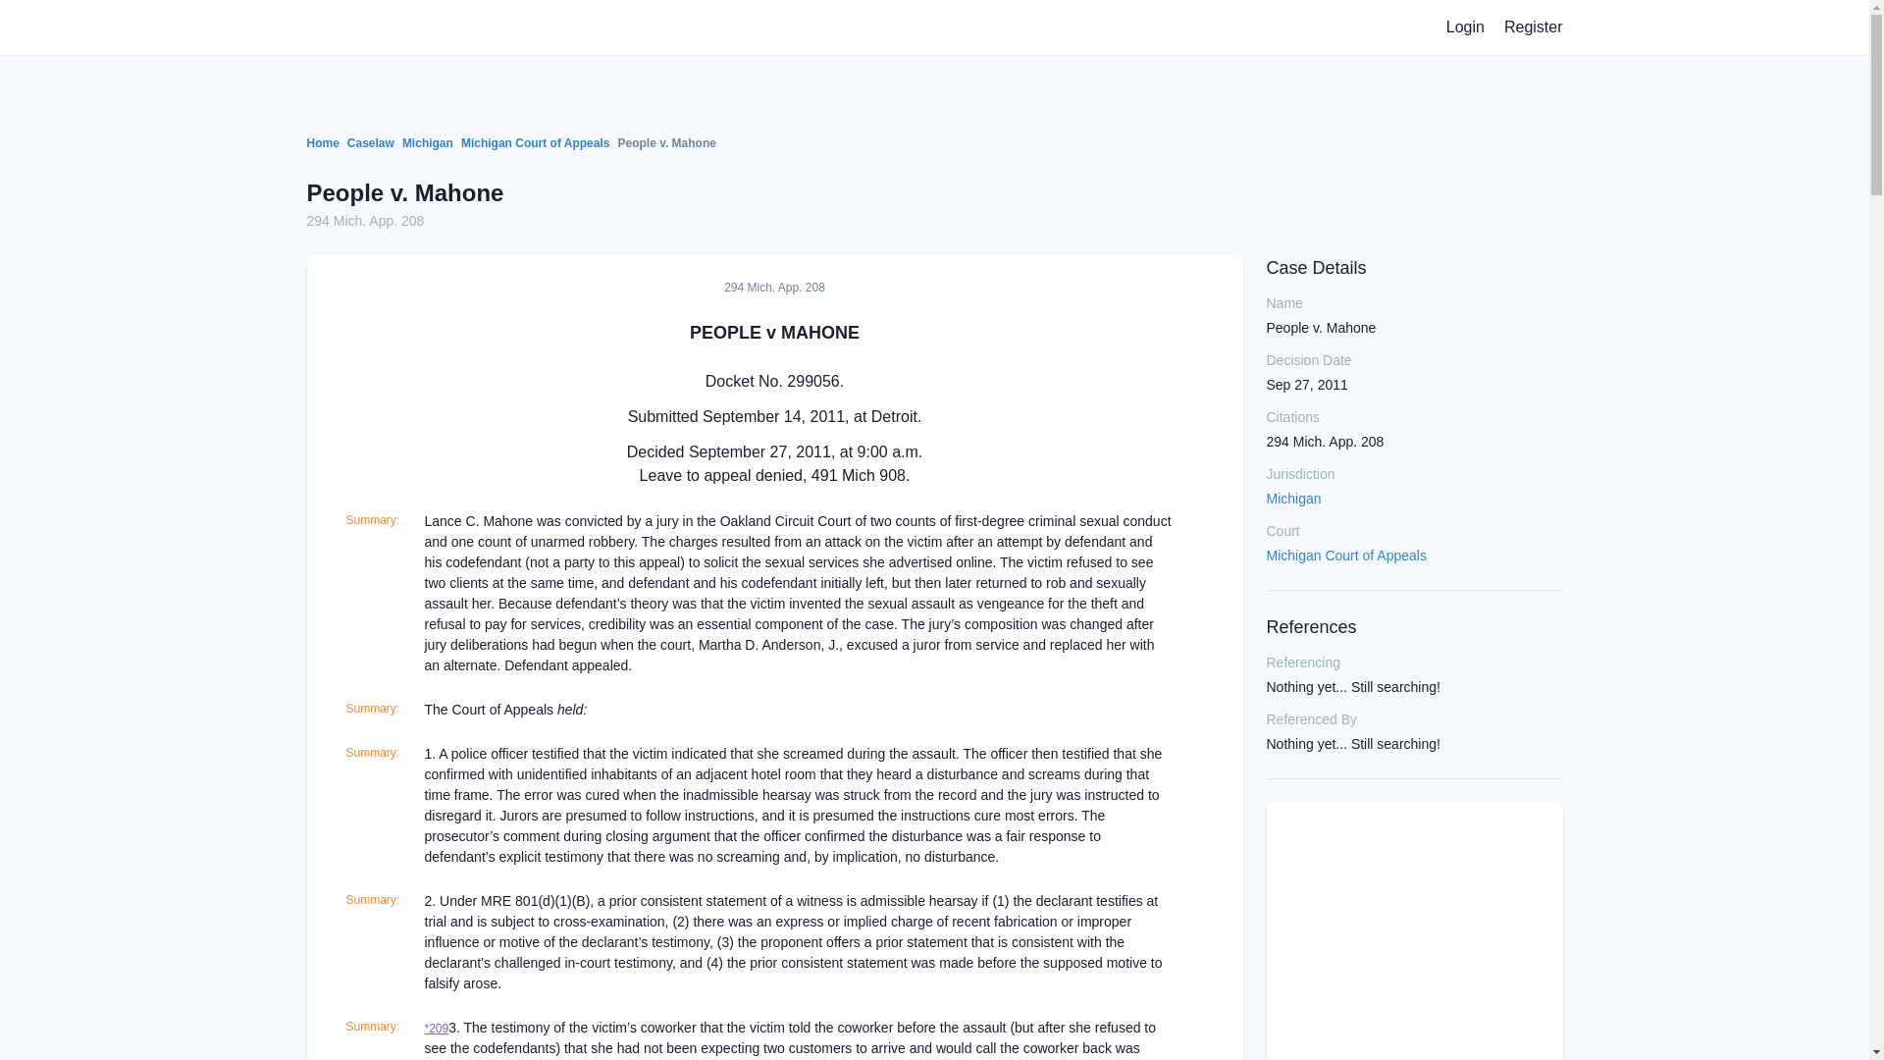 This screenshot has height=1060, width=1884. I want to click on Michigan Court of Appeals, so click(536, 143).